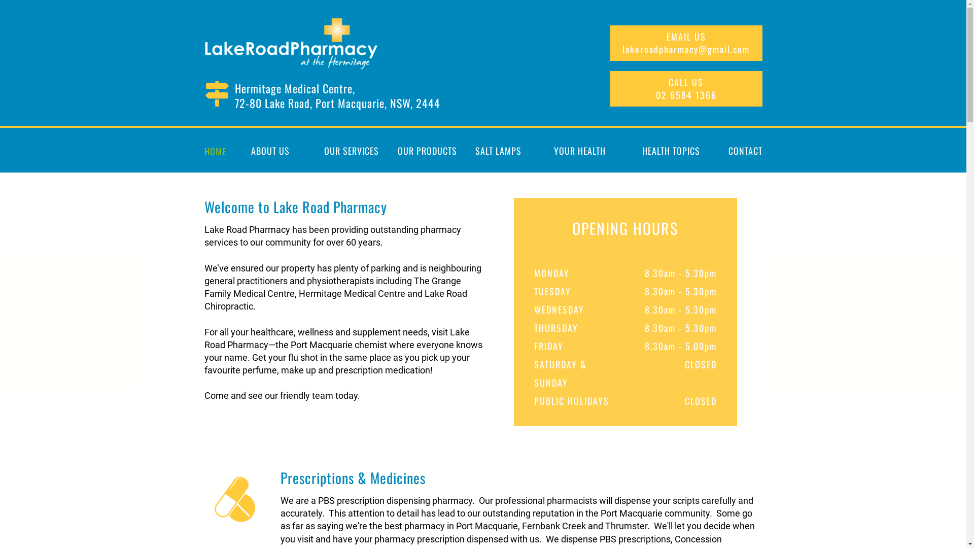 The height and width of the screenshot is (548, 974). Describe the element at coordinates (742, 151) in the screenshot. I see `CONTACT` at that location.